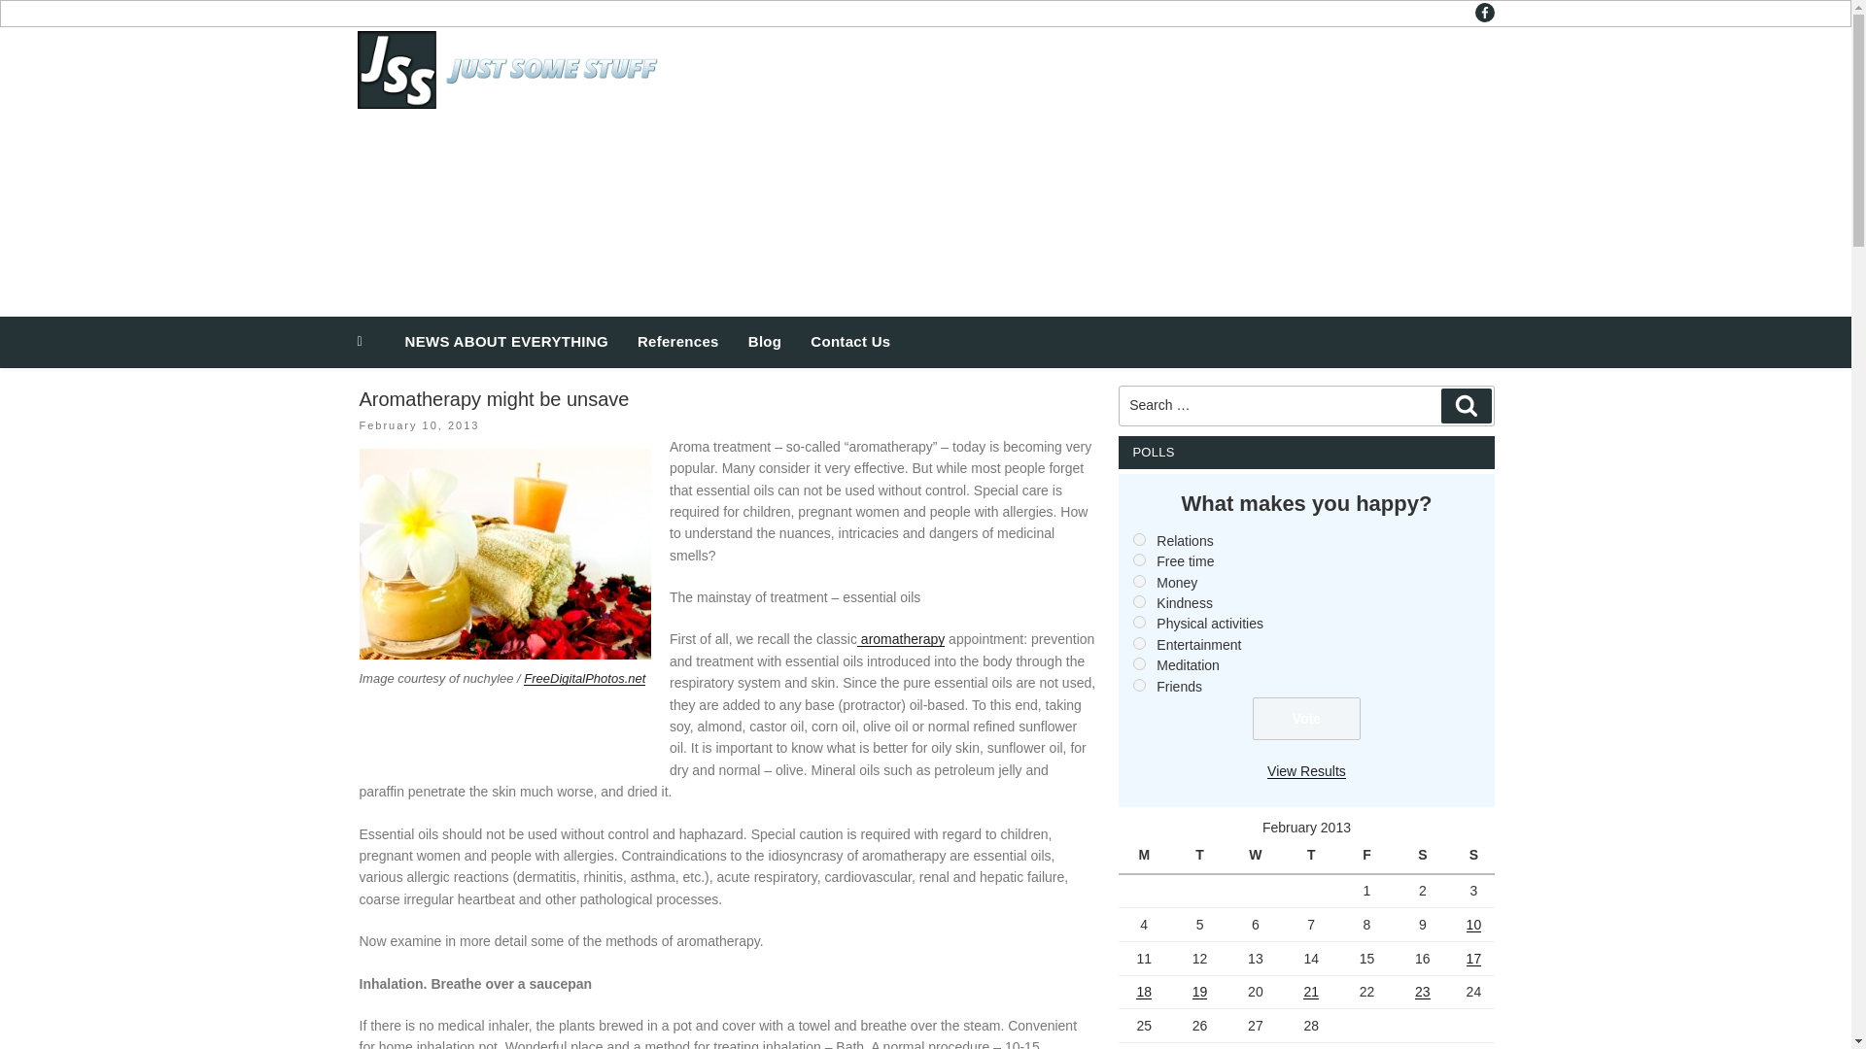 This screenshot has height=1049, width=1866. I want to click on 21, so click(1310, 992).